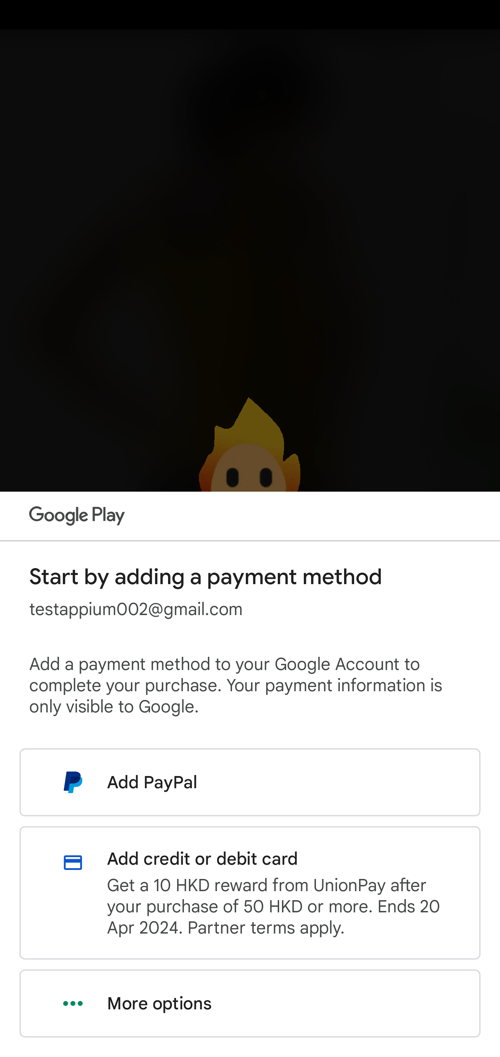 This screenshot has width=500, height=1057. What do you see at coordinates (250, 1003) in the screenshot?
I see `More options` at bounding box center [250, 1003].